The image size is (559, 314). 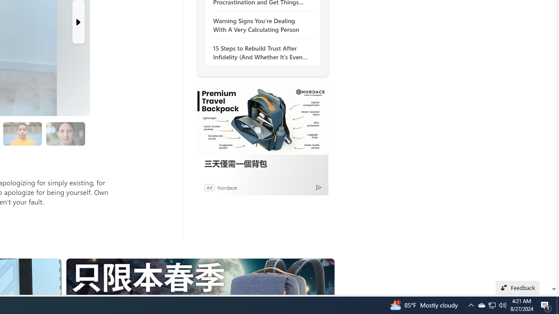 I want to click on Class: progress, so click(x=66, y=132).